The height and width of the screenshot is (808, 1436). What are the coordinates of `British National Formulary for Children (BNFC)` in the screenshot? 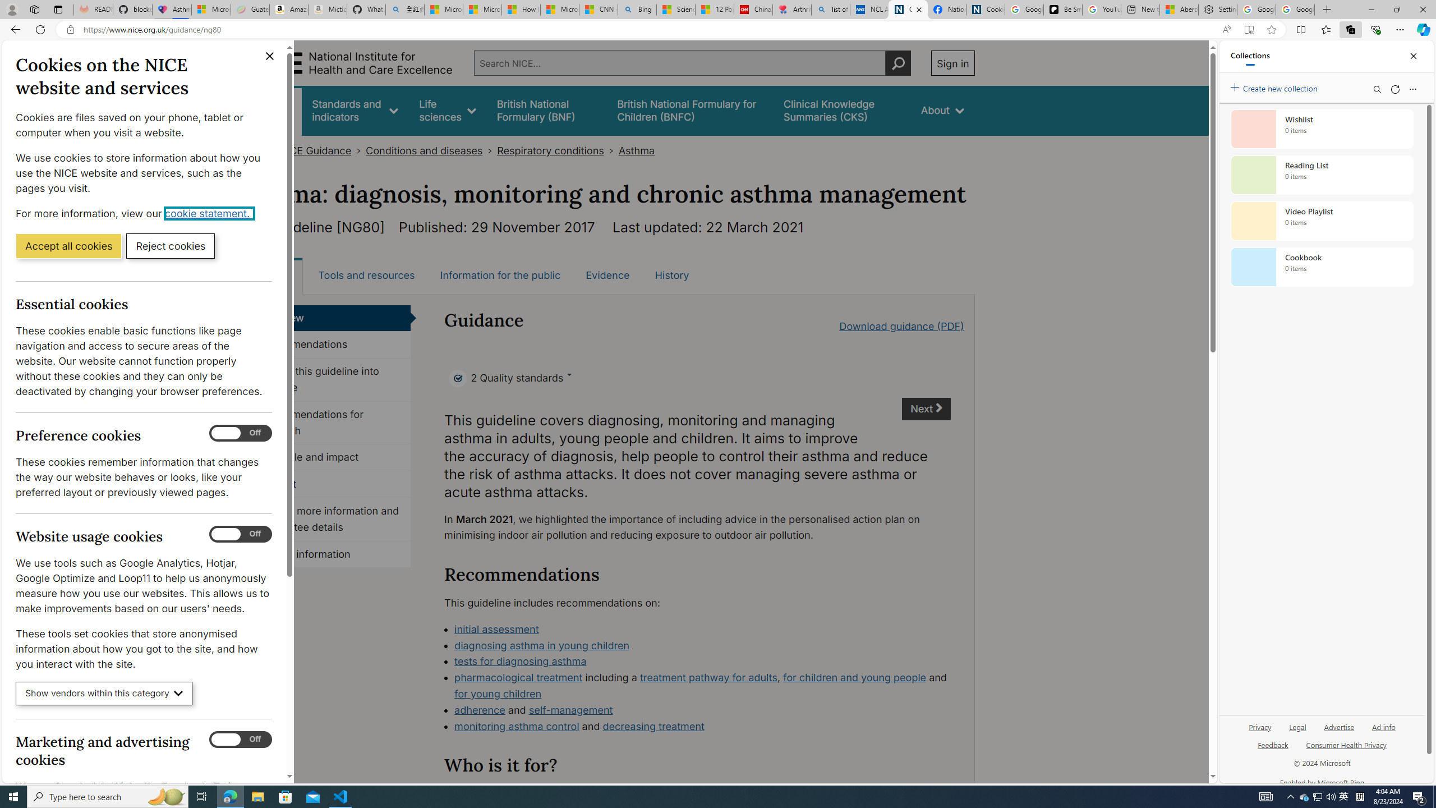 It's located at (690, 110).